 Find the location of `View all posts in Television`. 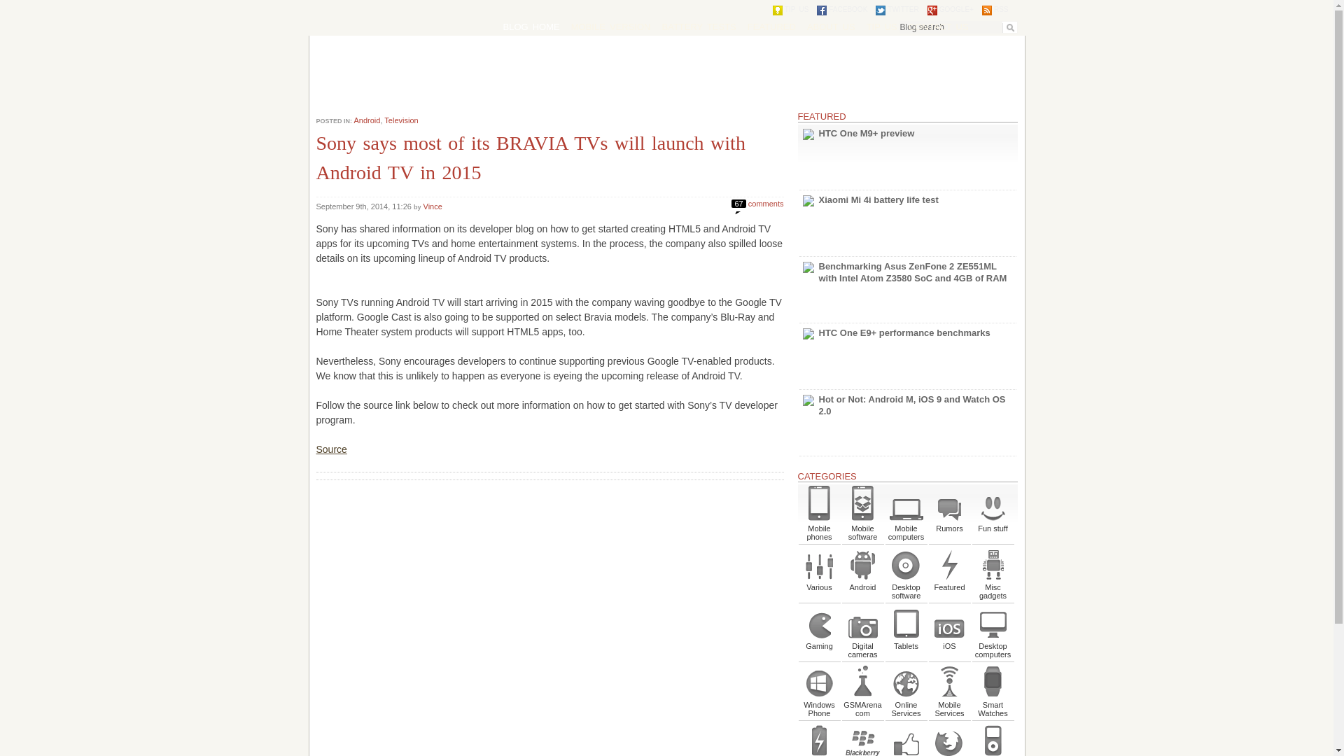

View all posts in Television is located at coordinates (401, 120).